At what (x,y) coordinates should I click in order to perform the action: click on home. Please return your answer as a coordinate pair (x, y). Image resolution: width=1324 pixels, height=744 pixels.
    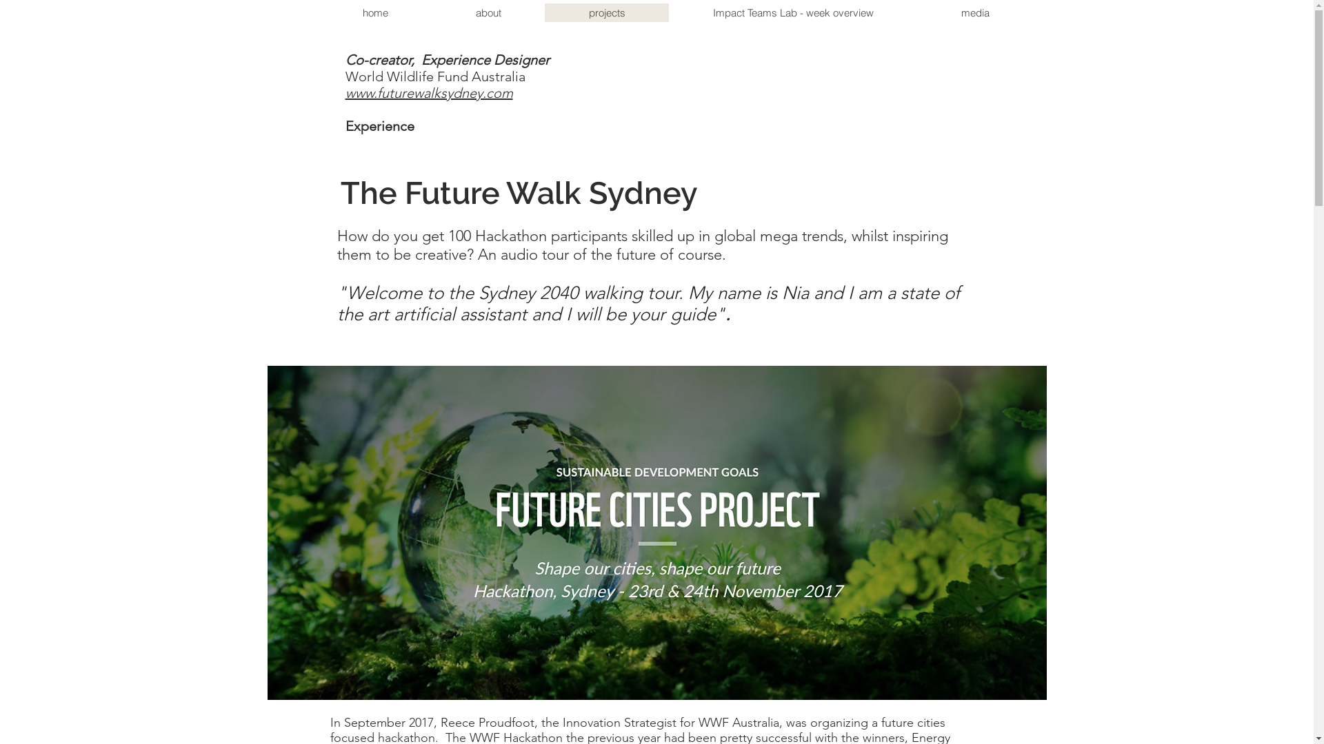
    Looking at the image, I should click on (375, 12).